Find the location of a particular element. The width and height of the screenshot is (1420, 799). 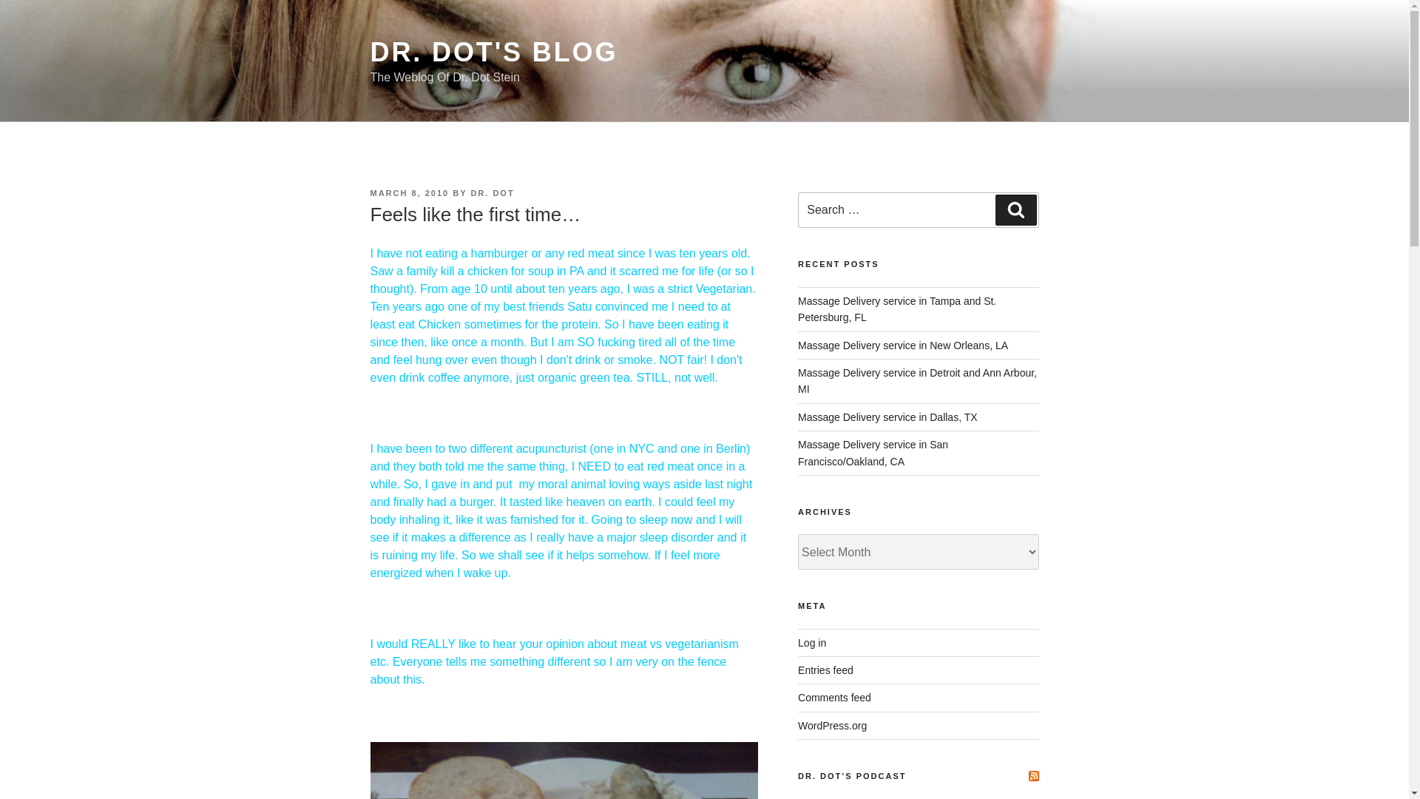

DR. DOT'S BLOG is located at coordinates (493, 52).